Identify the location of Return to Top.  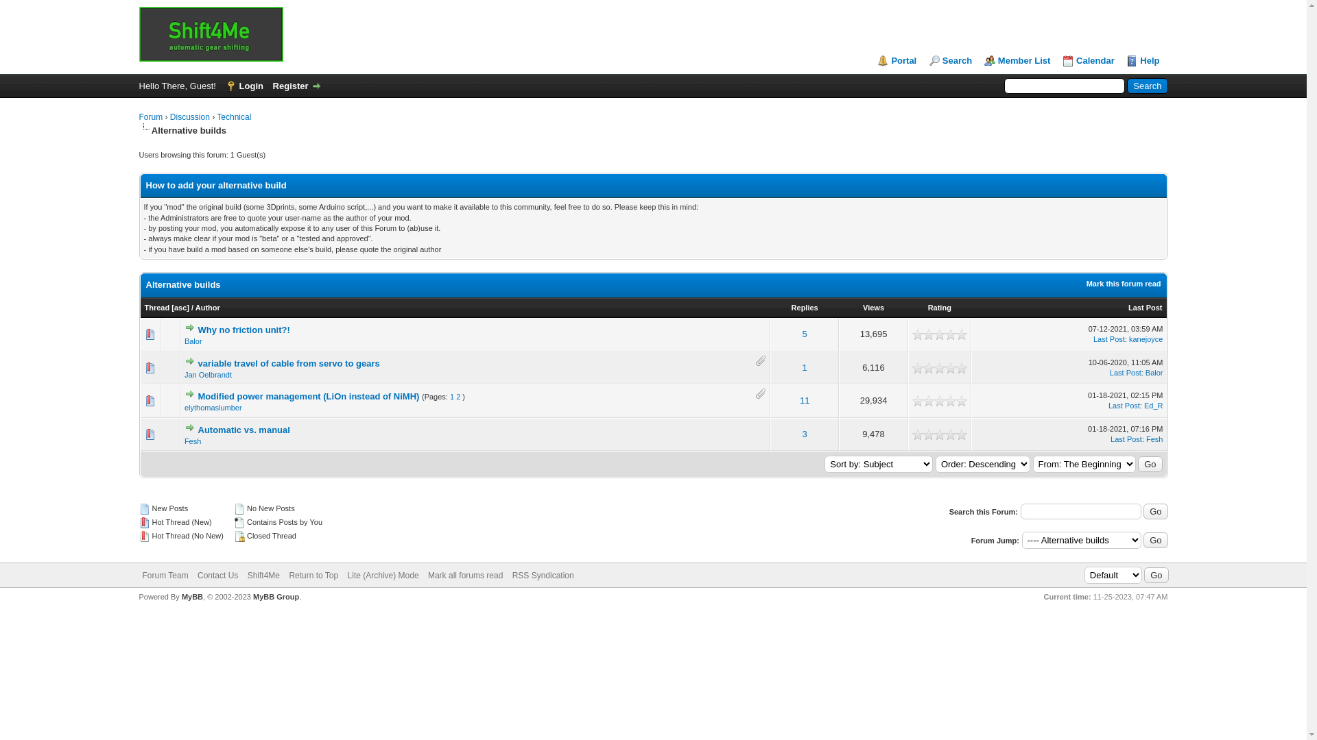
(313, 576).